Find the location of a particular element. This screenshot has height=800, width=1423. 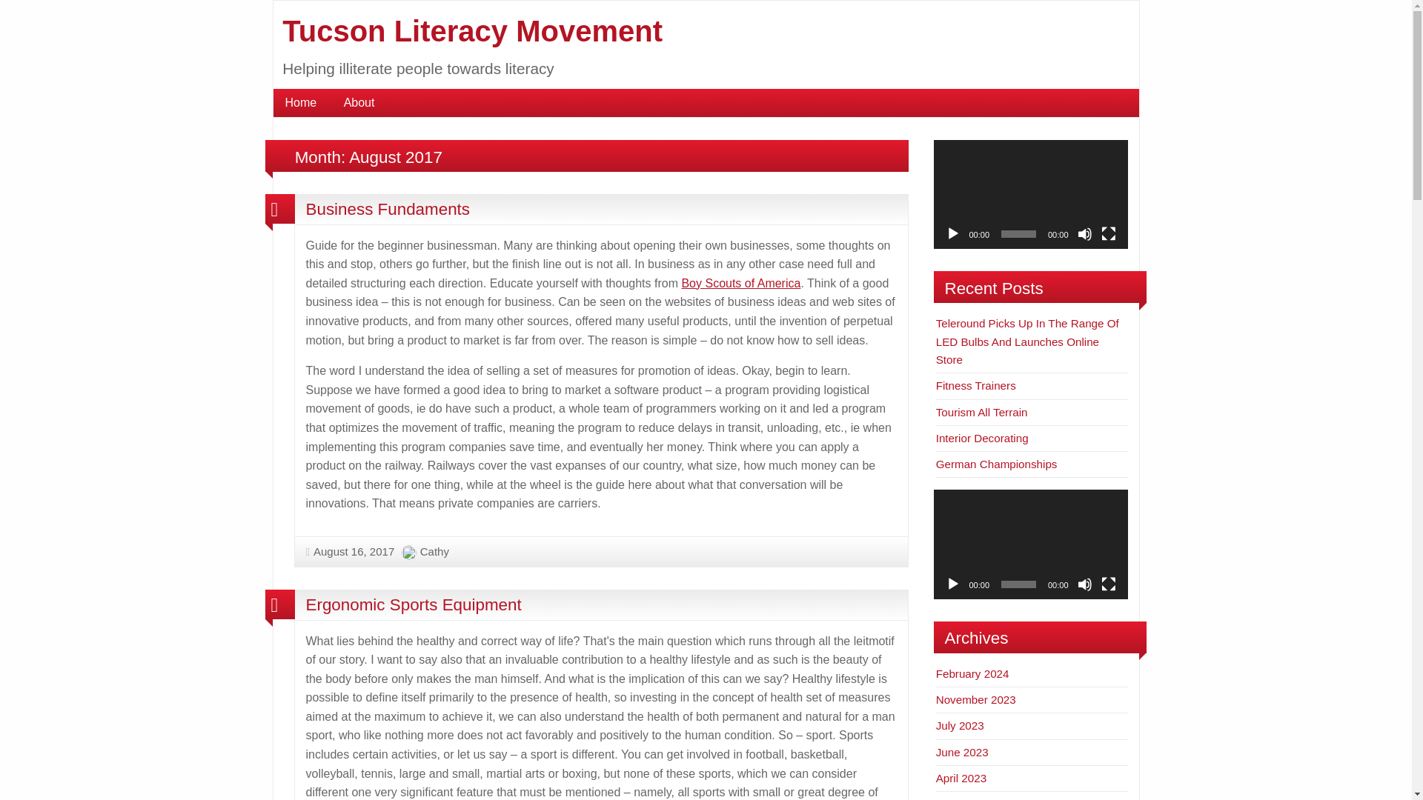

August 16, 2017 is located at coordinates (350, 551).